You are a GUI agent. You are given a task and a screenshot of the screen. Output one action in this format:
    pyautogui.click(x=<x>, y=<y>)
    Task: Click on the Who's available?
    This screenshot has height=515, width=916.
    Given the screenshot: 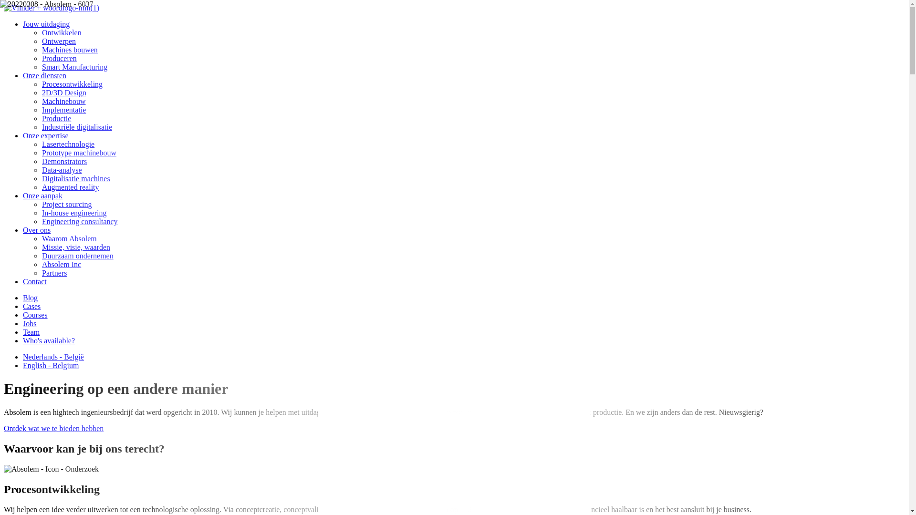 What is the action you would take?
    pyautogui.click(x=49, y=340)
    